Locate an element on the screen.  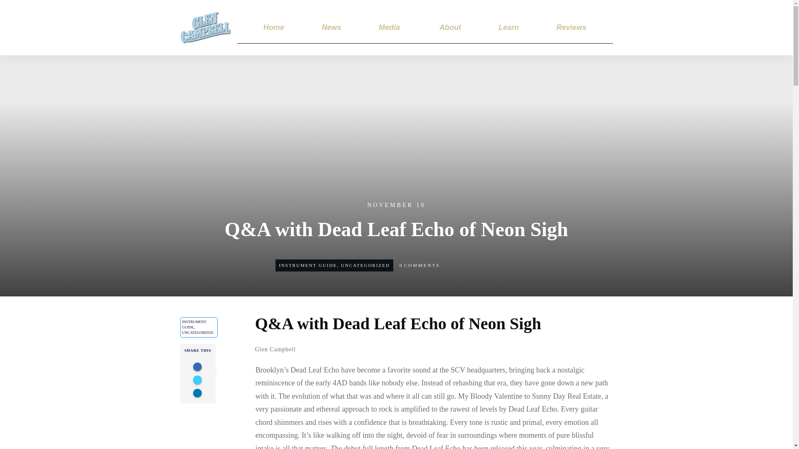
Instrument Guide is located at coordinates (194, 324).